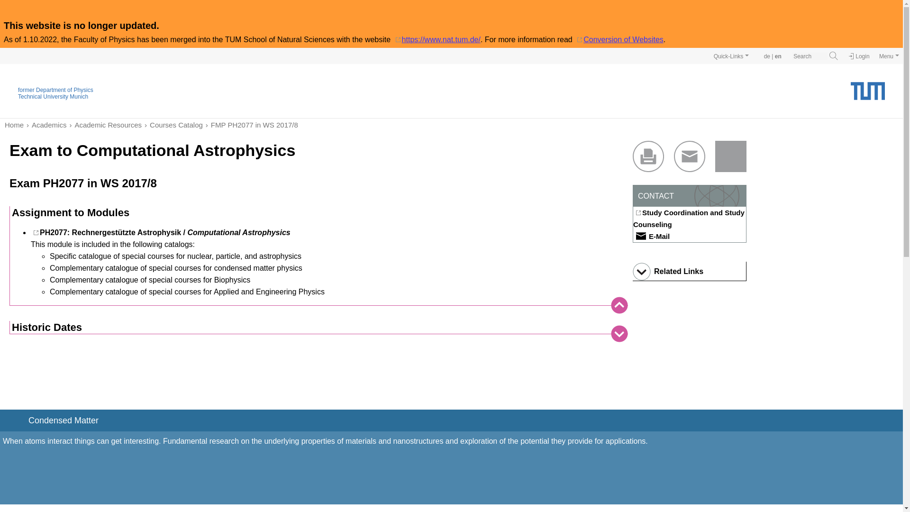 This screenshot has width=910, height=512. What do you see at coordinates (690, 156) in the screenshot?
I see `send link to this page via e-mail` at bounding box center [690, 156].